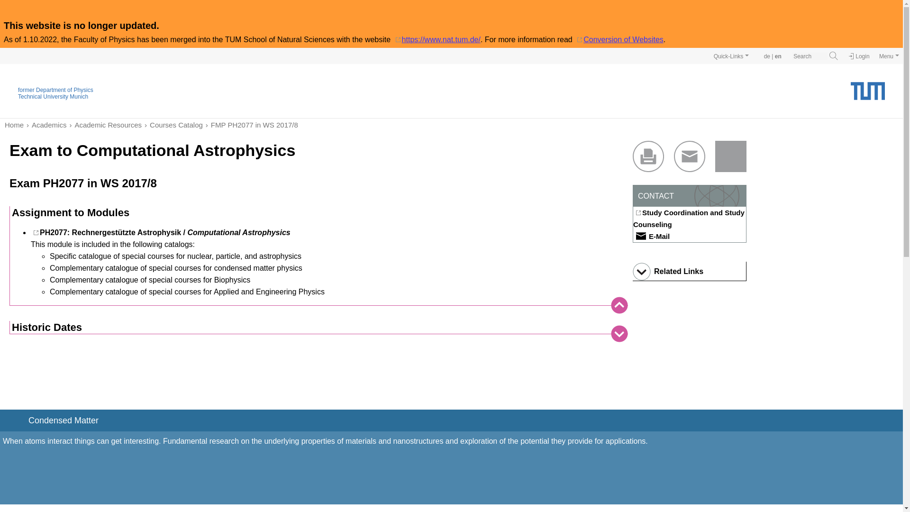 This screenshot has width=910, height=512. What do you see at coordinates (690, 156) in the screenshot?
I see `send link to this page via e-mail` at bounding box center [690, 156].